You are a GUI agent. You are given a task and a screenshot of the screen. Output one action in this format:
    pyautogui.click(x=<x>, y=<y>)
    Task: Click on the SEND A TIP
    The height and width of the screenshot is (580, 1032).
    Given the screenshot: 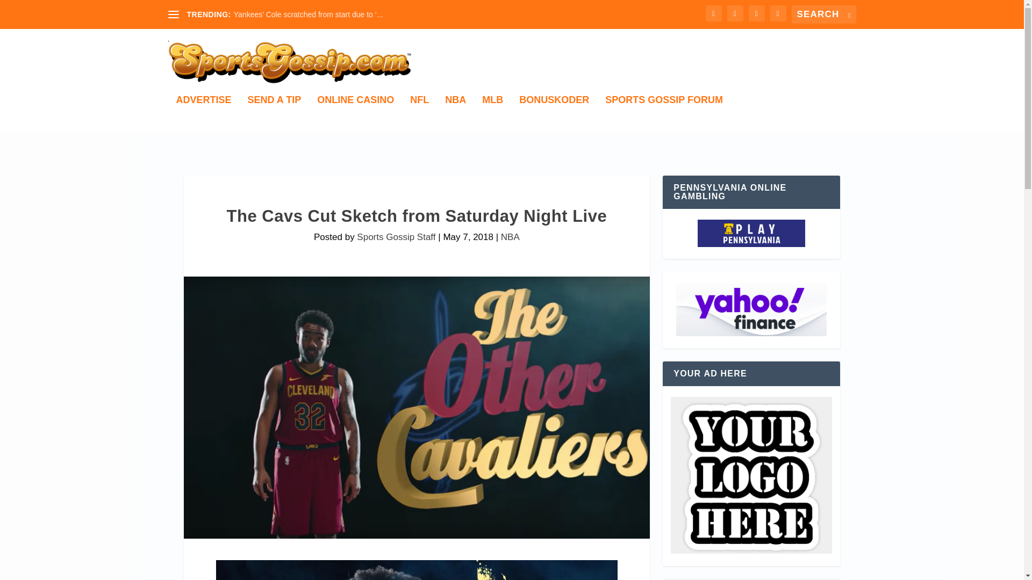 What is the action you would take?
    pyautogui.click(x=274, y=114)
    